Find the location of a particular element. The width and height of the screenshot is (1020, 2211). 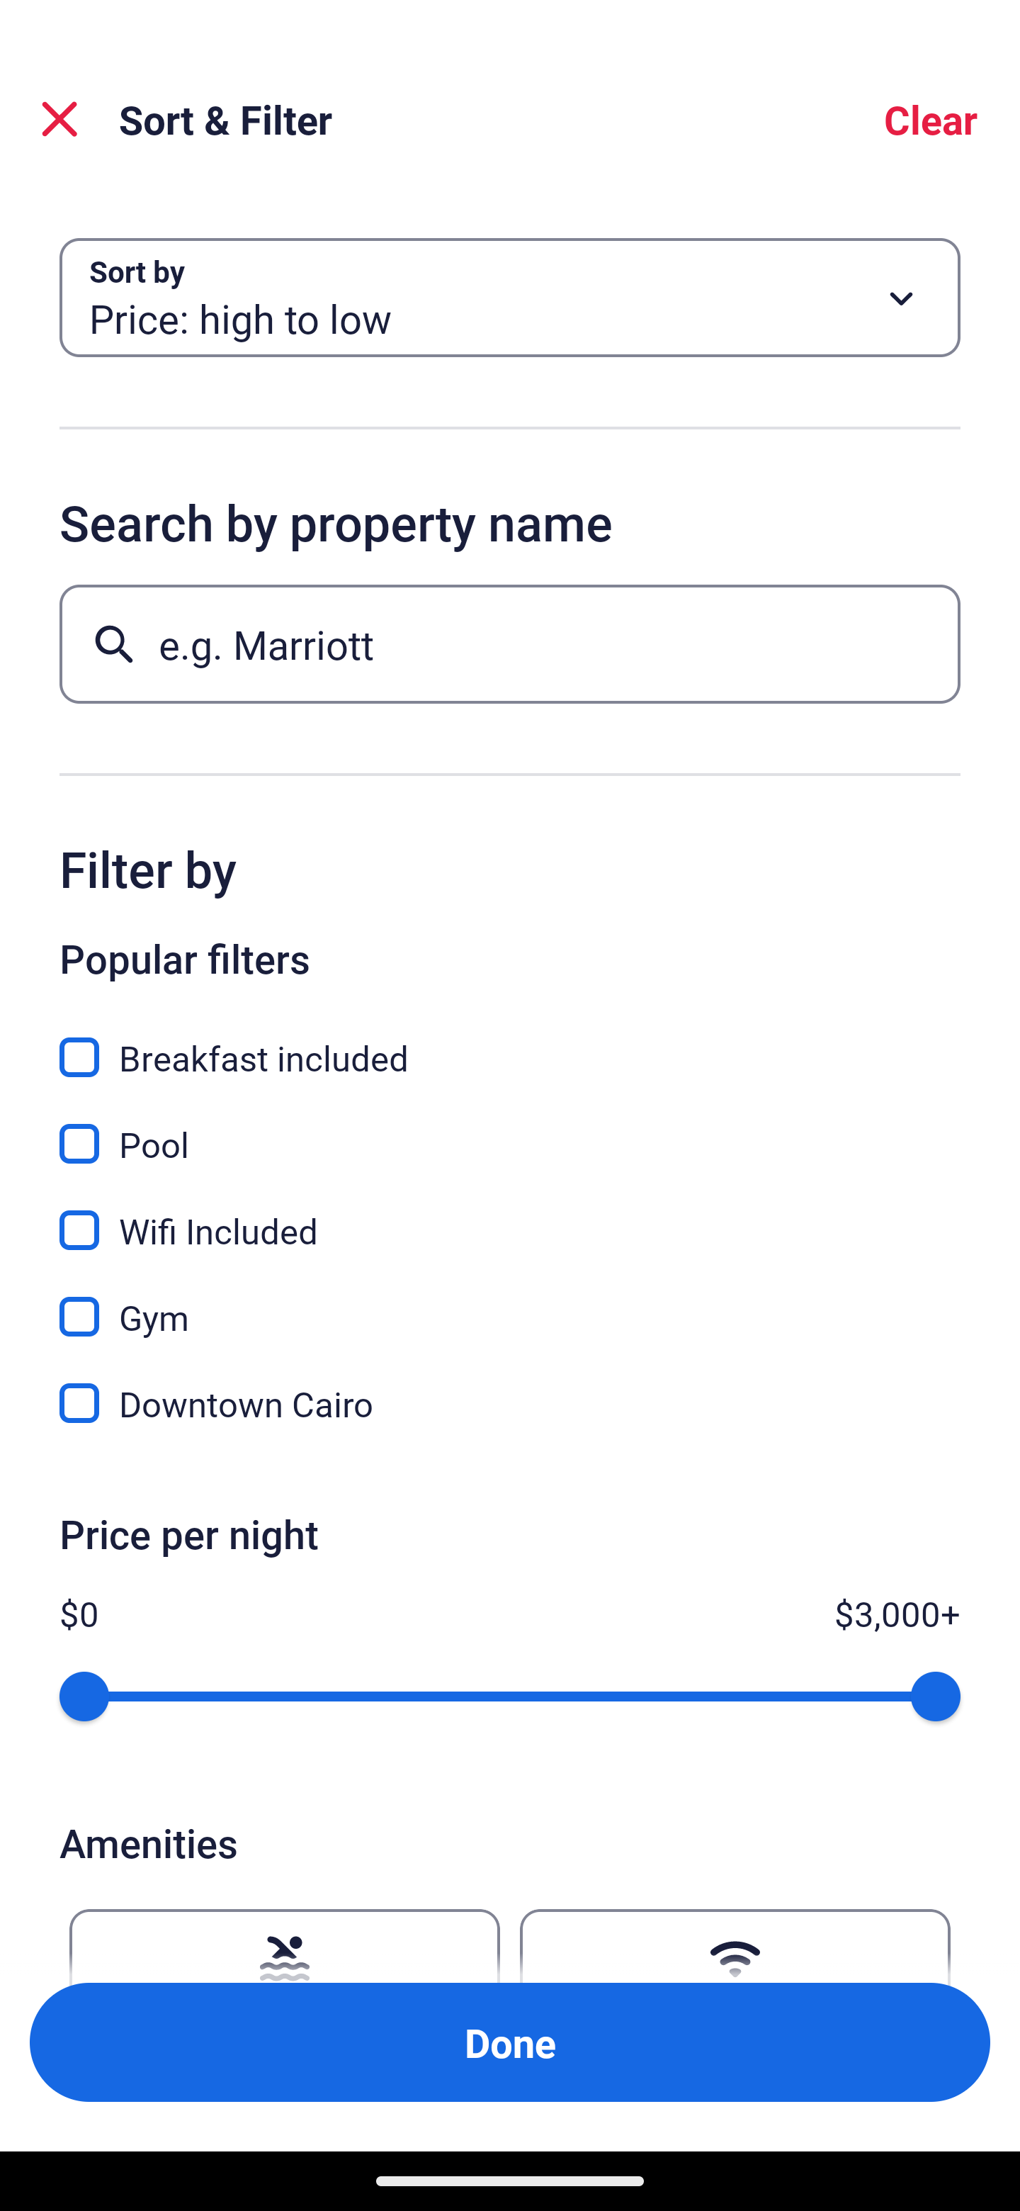

Downtown Cairo, Downtown Cairo is located at coordinates (510, 1403).